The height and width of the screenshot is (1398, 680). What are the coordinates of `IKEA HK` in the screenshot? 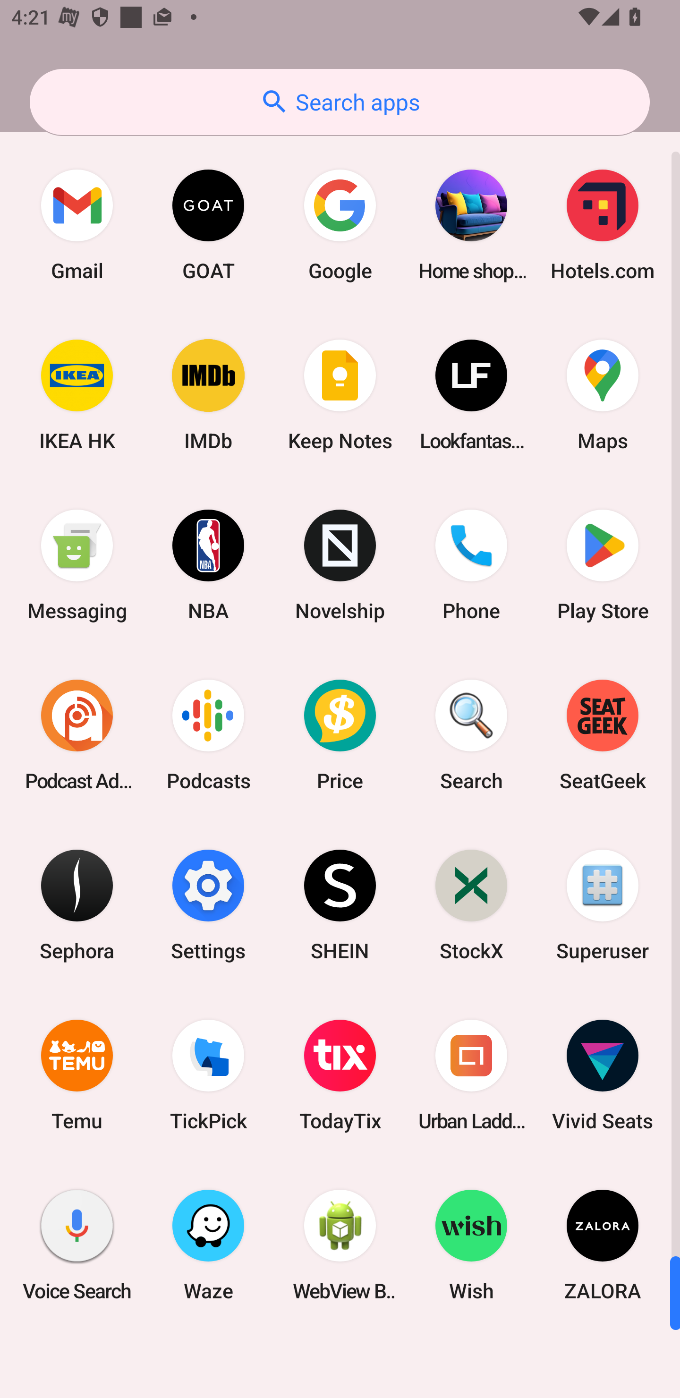 It's located at (77, 395).